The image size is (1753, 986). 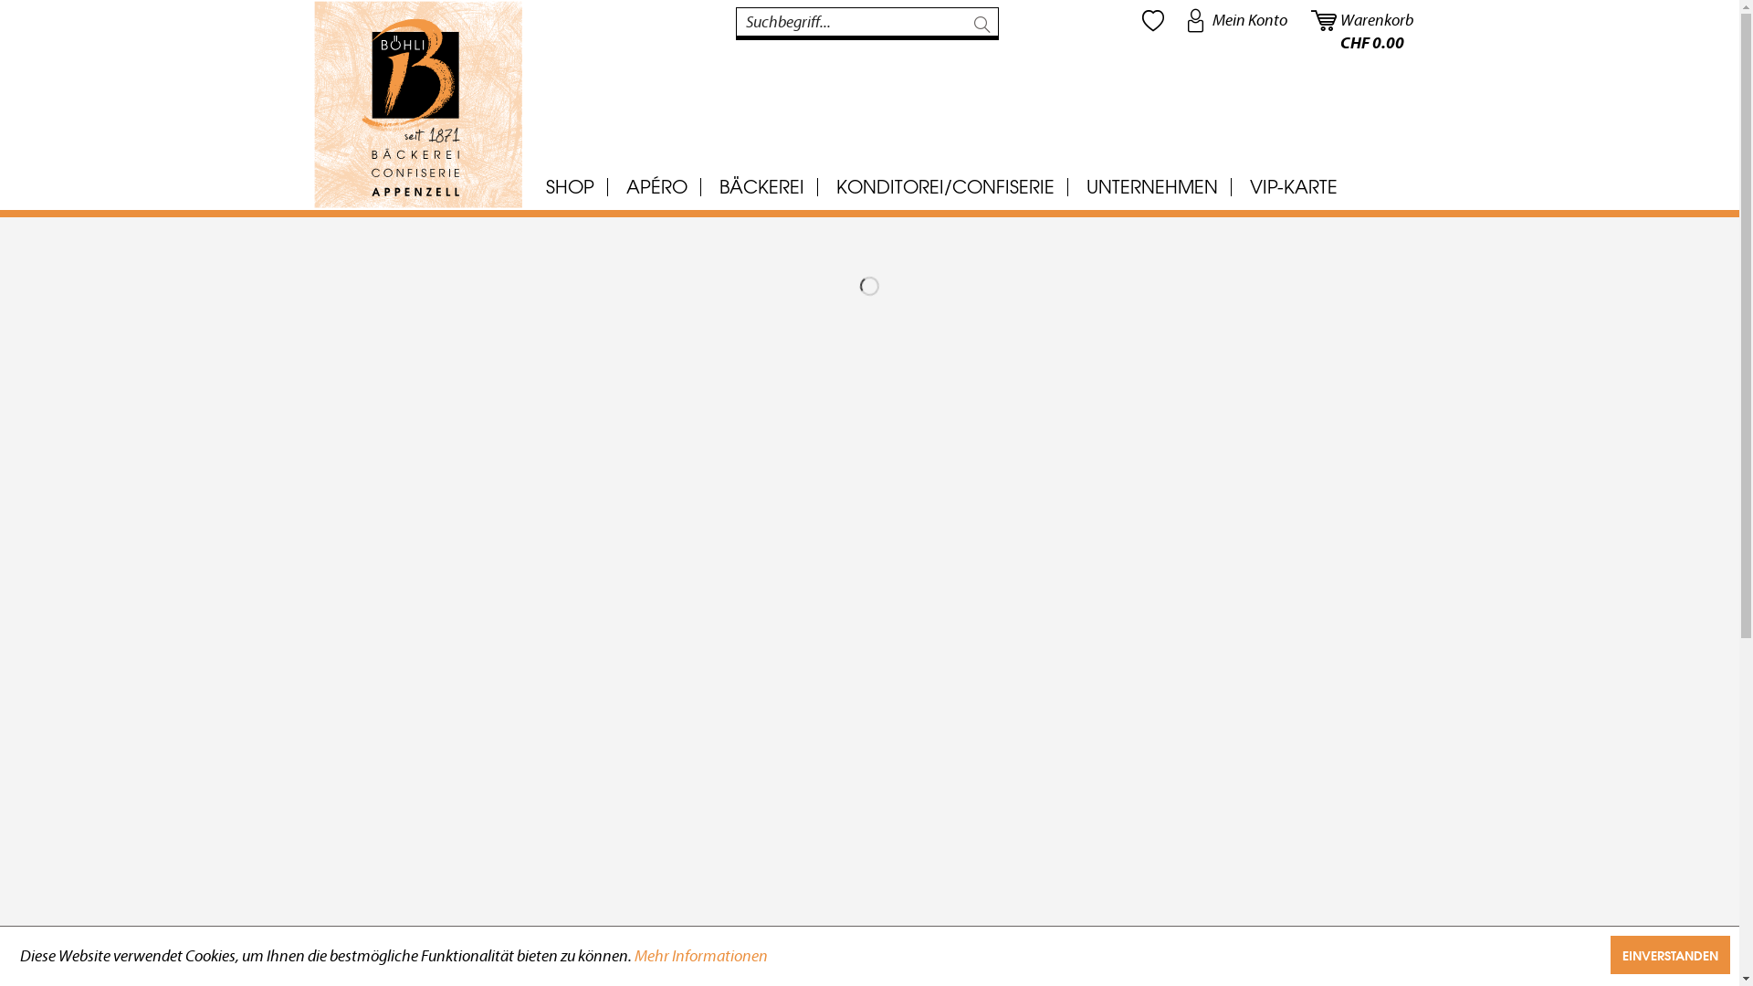 I want to click on EINVERSTANDEN, so click(x=1671, y=955).